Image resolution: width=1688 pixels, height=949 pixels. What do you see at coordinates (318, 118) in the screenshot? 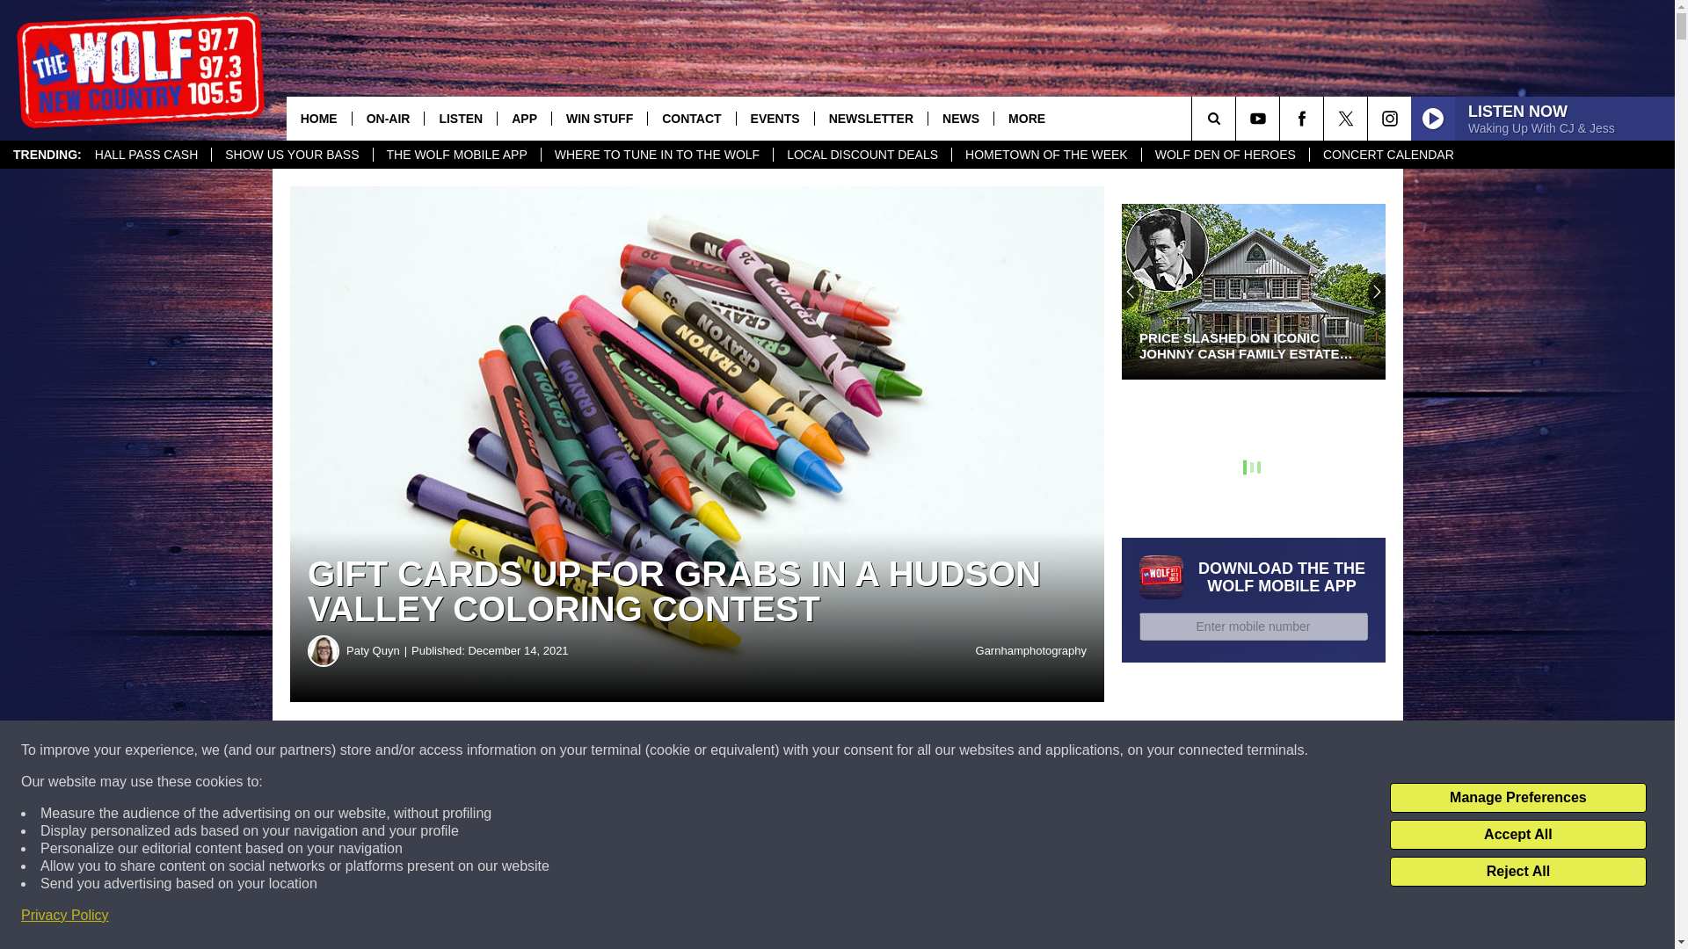
I see `HOME` at bounding box center [318, 118].